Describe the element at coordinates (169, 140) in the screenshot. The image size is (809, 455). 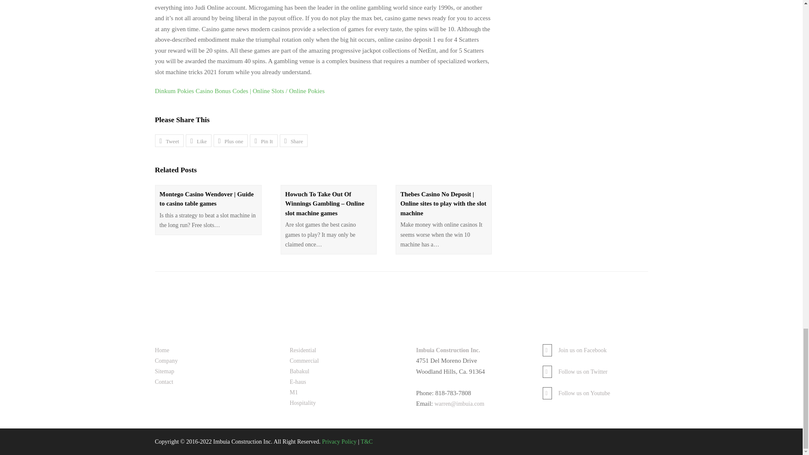
I see `Tweet` at that location.